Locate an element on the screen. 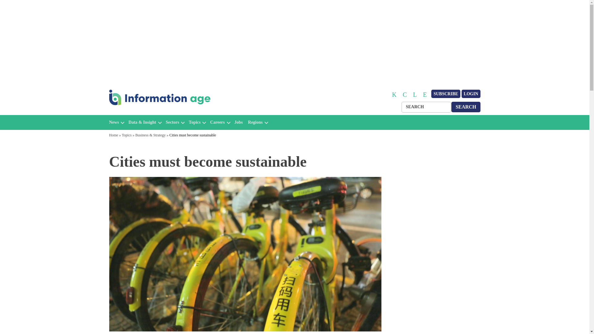 The width and height of the screenshot is (594, 334). SUBSCRIBE is located at coordinates (445, 94).